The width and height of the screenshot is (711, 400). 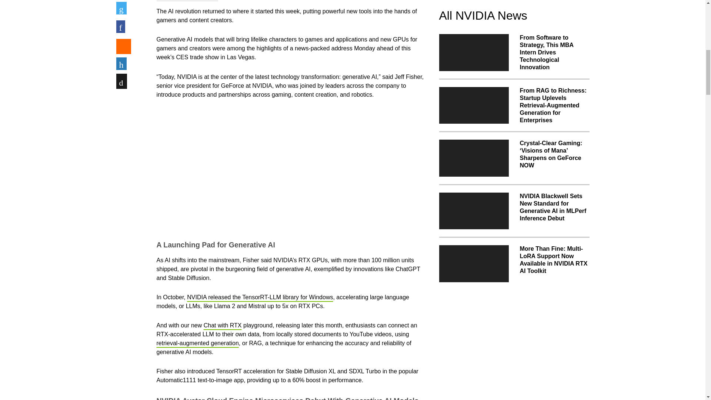 I want to click on YouTube video player, so click(x=260, y=168).